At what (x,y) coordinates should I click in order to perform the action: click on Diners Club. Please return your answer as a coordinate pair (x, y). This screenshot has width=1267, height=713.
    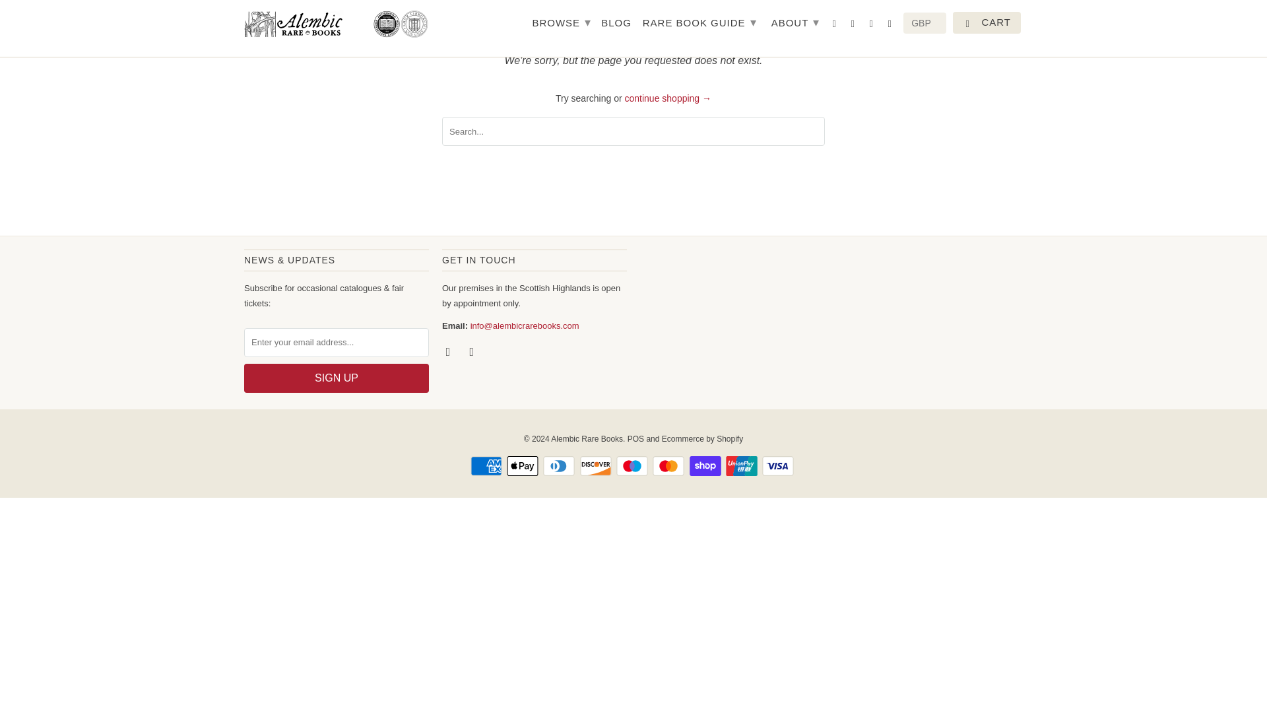
    Looking at the image, I should click on (560, 466).